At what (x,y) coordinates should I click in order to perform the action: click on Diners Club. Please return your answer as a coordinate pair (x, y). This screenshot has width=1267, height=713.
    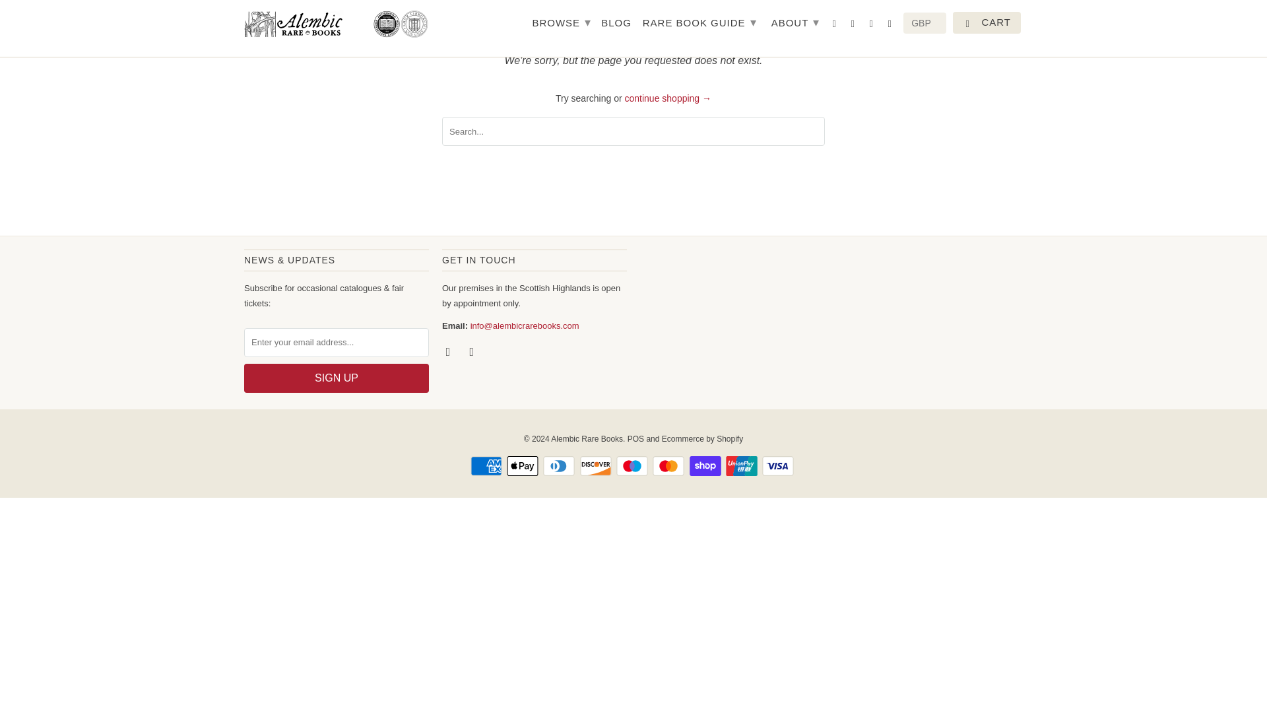
    Looking at the image, I should click on (560, 466).